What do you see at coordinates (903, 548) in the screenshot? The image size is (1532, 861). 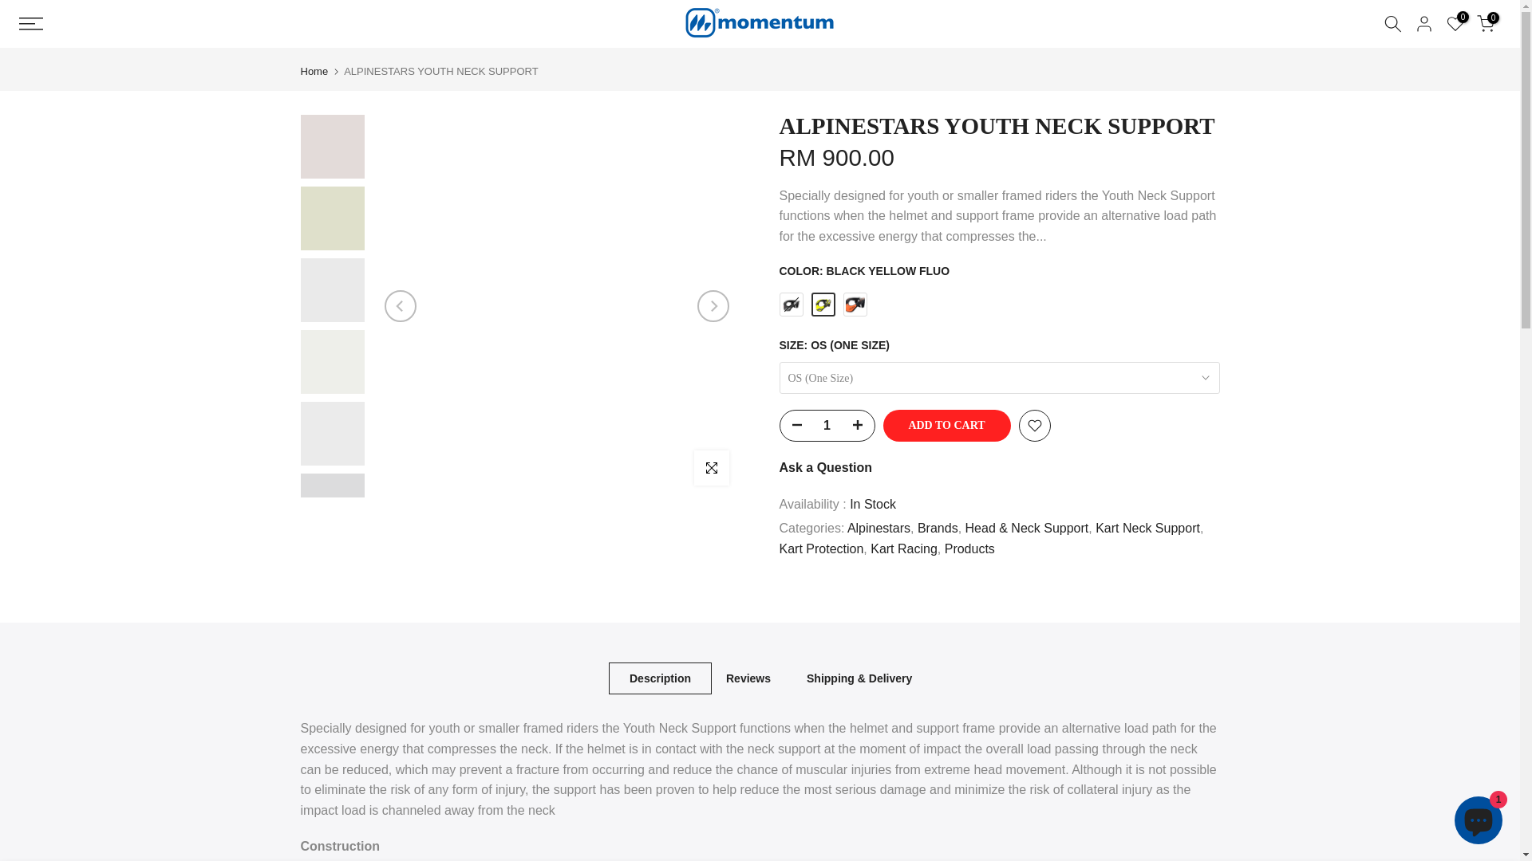 I see `Kart Racing` at bounding box center [903, 548].